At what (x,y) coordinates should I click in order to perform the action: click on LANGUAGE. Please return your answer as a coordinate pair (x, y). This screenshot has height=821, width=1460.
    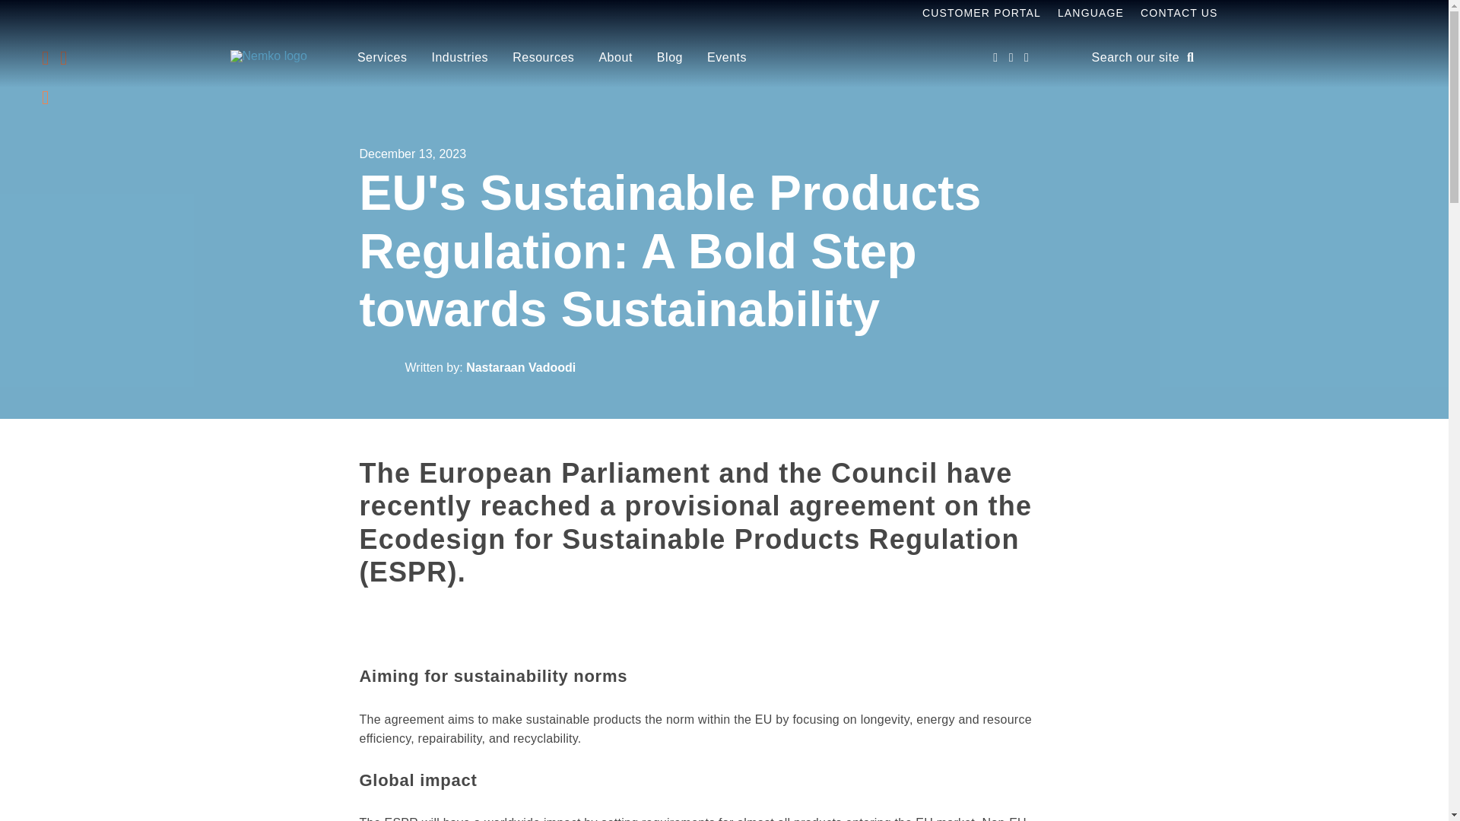
    Looking at the image, I should click on (1090, 13).